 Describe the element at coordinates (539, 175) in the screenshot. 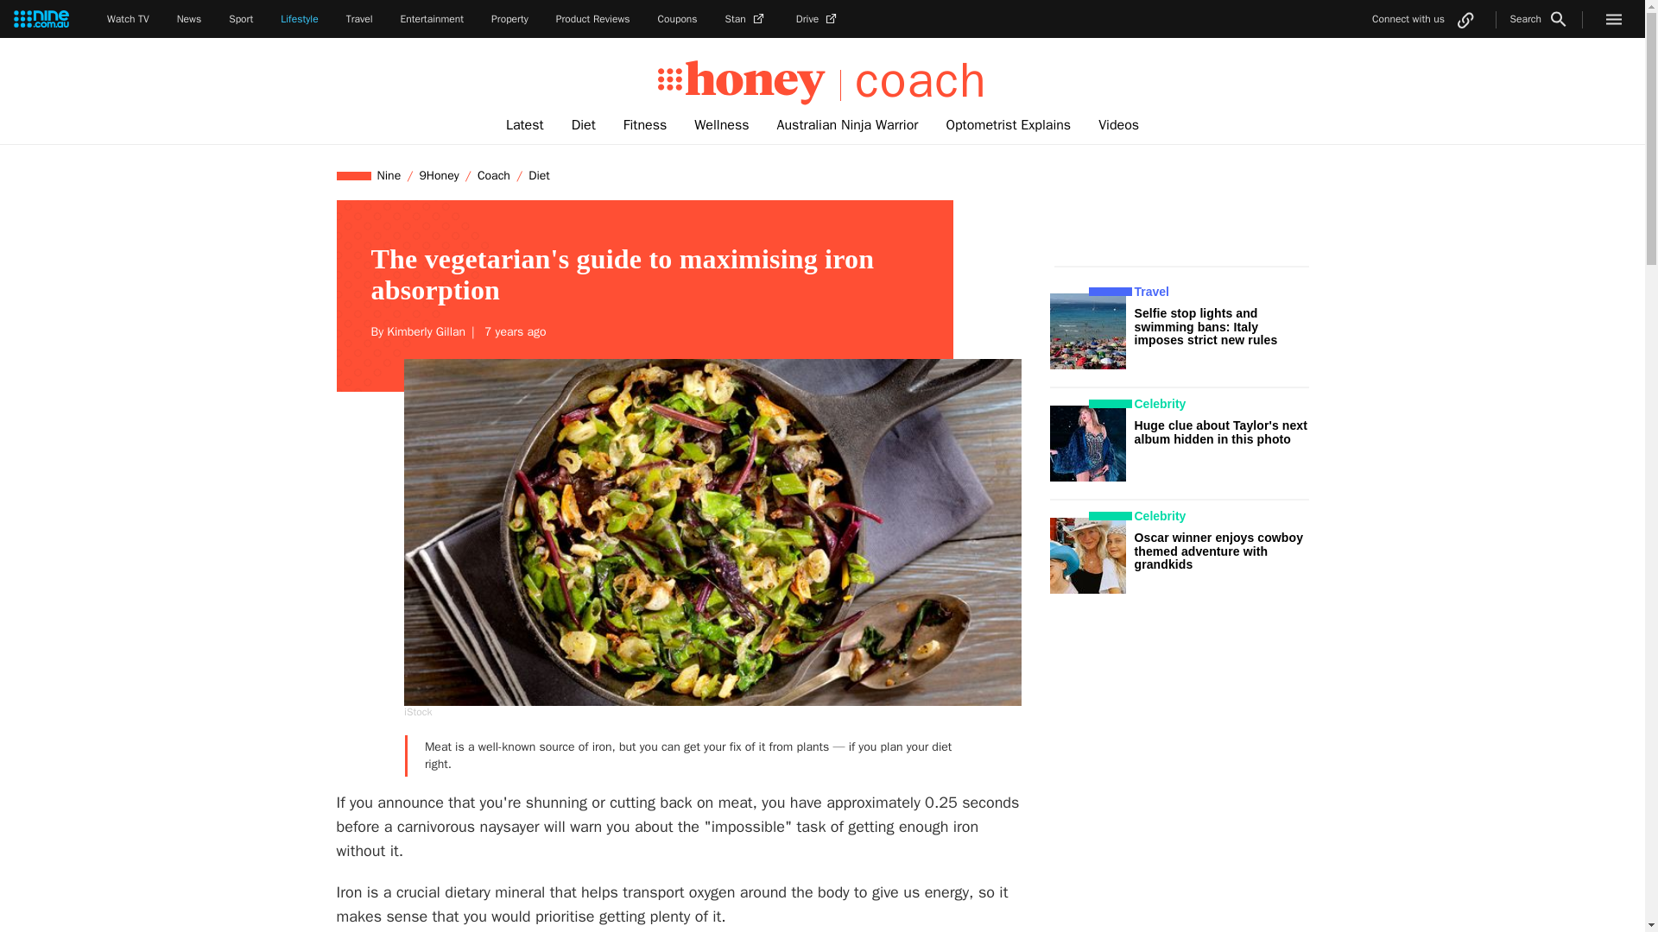

I see `Diet` at that location.